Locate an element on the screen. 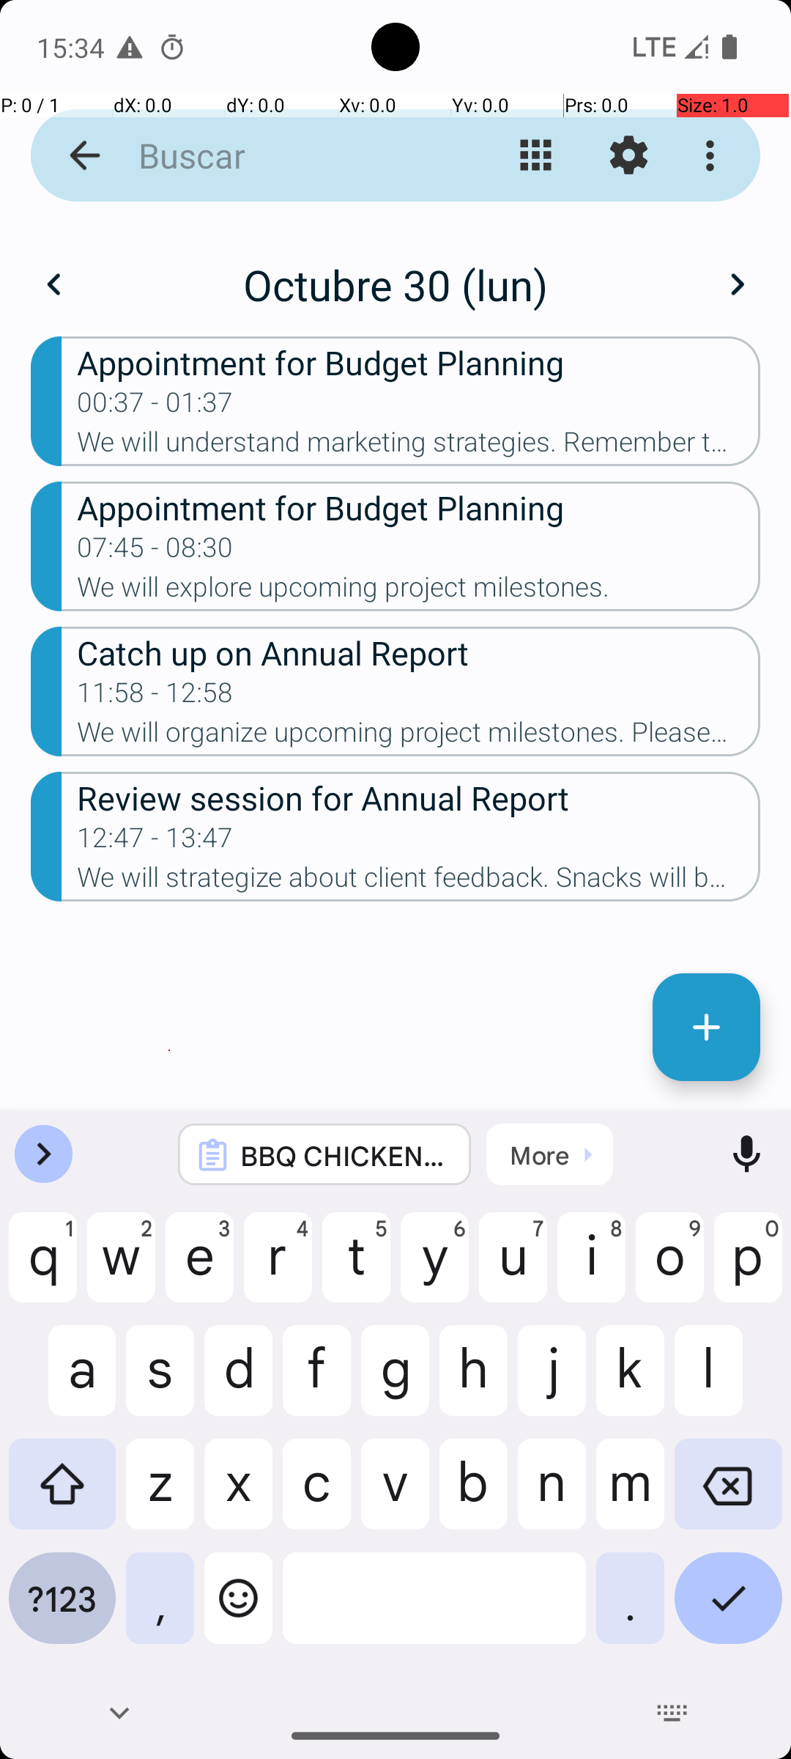 This screenshot has width=791, height=1759. Appointment for Budget Planning is located at coordinates (419, 362).